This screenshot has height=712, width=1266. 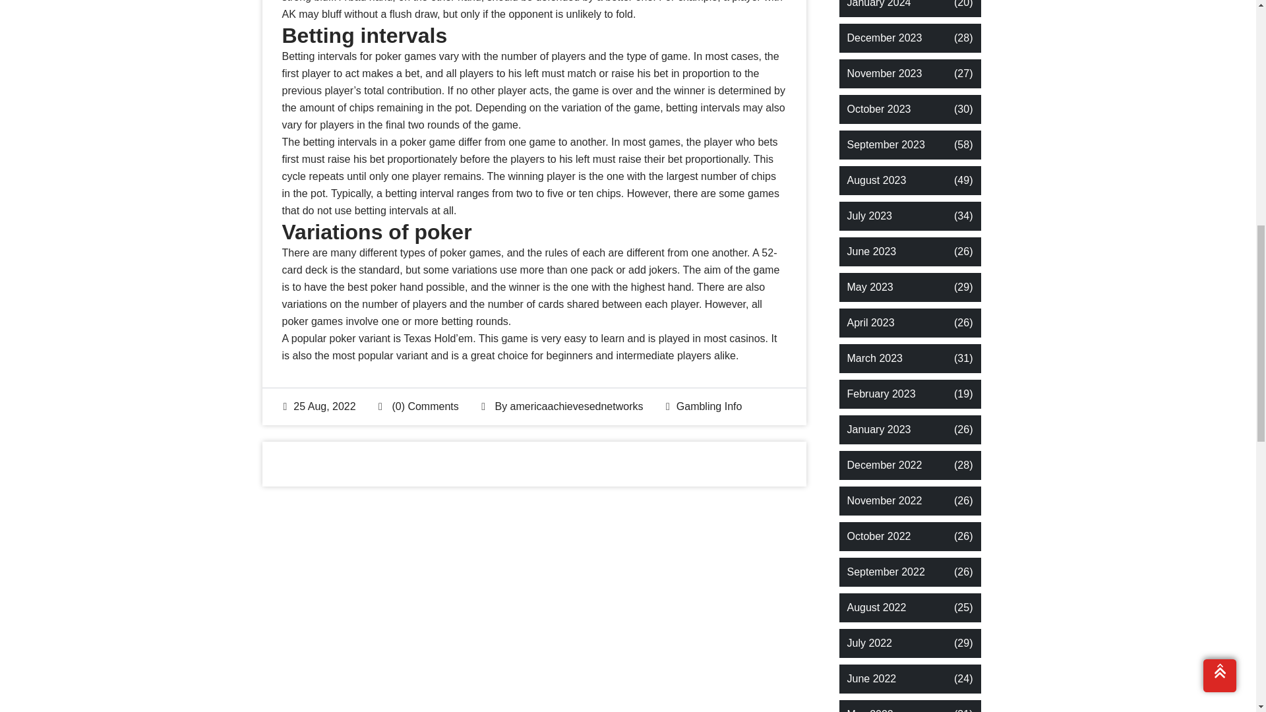 I want to click on February 2023, so click(x=881, y=394).